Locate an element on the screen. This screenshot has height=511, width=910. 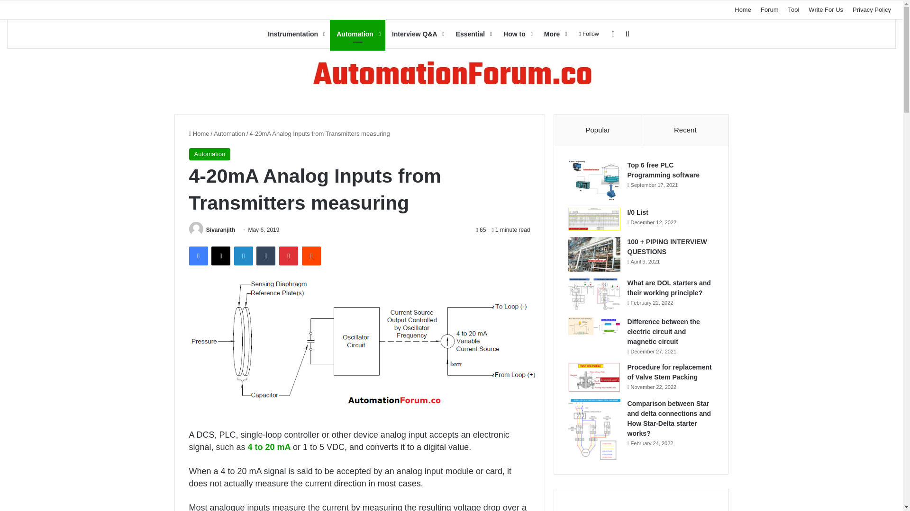
Essential is located at coordinates (473, 34).